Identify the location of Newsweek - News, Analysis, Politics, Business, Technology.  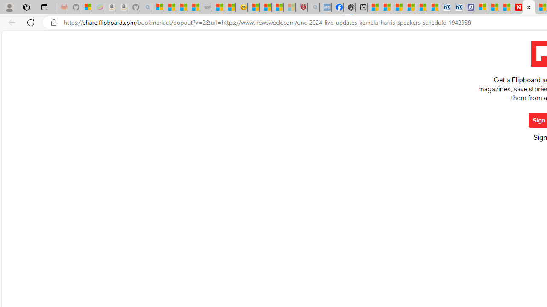
(516, 8).